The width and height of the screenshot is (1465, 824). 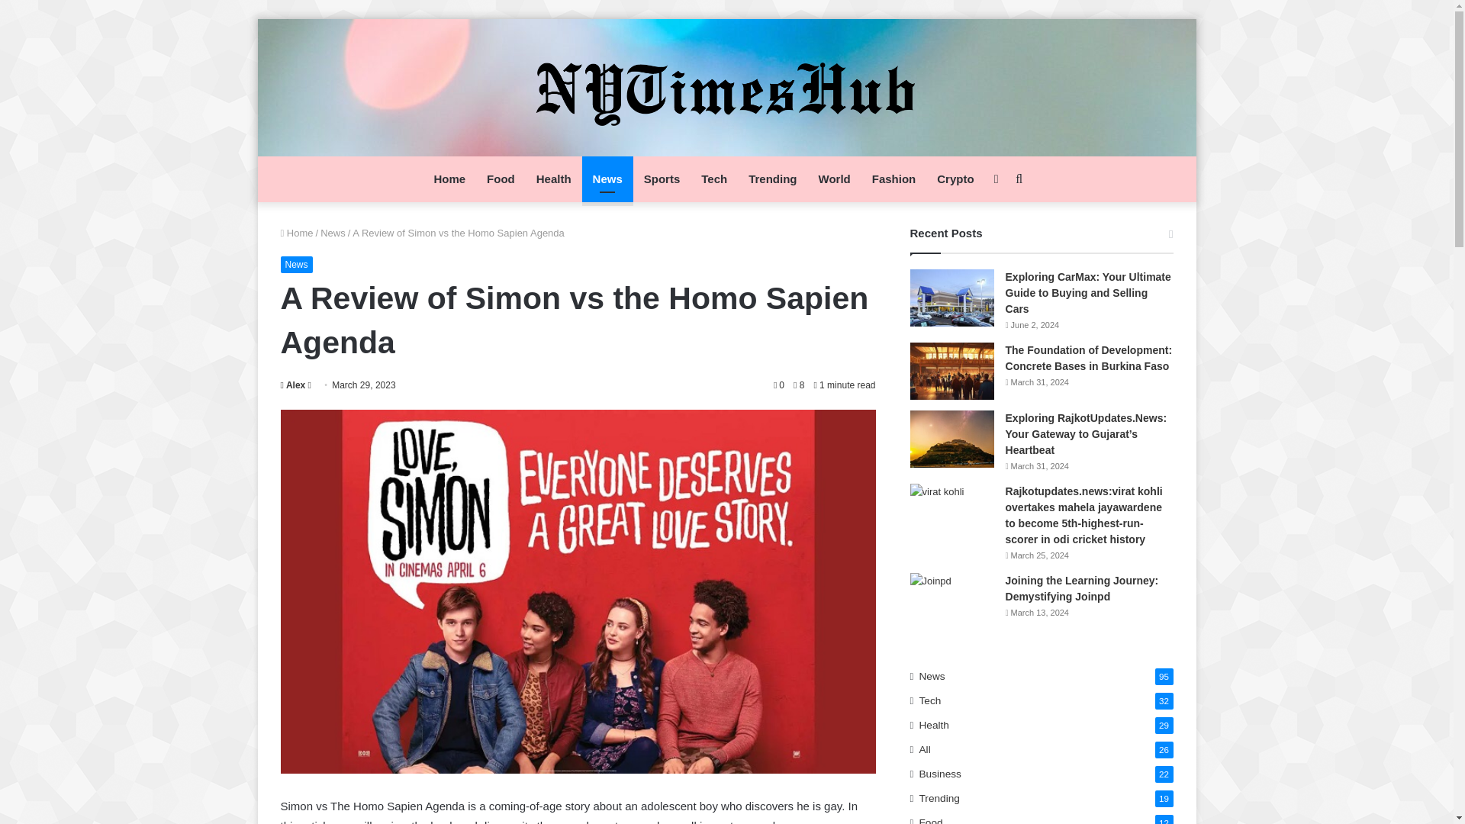 What do you see at coordinates (297, 264) in the screenshot?
I see `News` at bounding box center [297, 264].